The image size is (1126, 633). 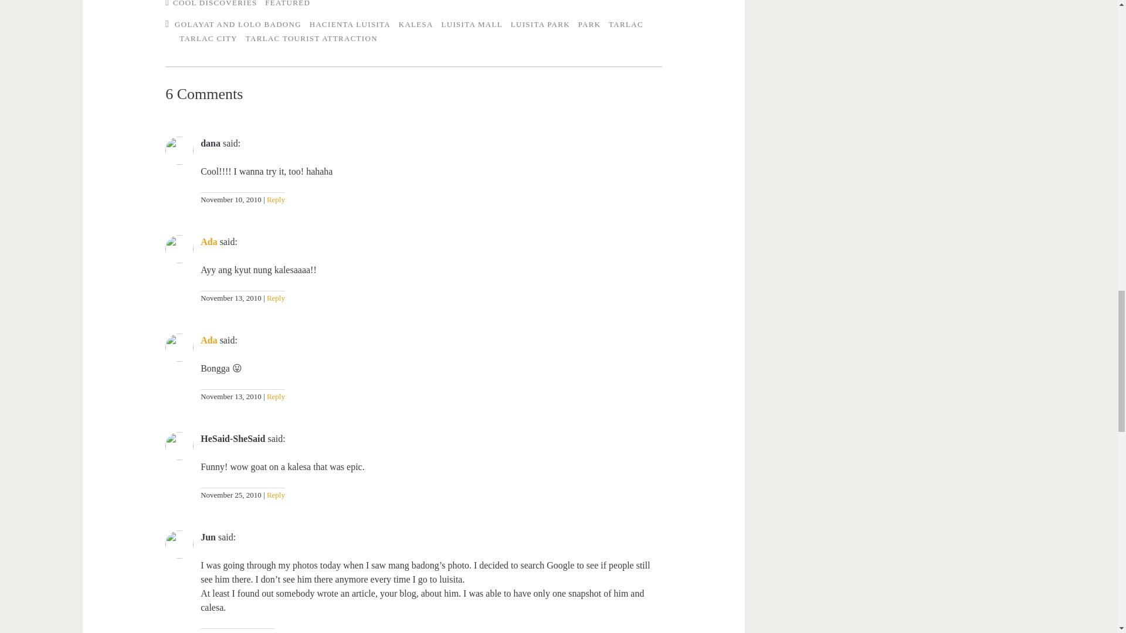 I want to click on HACIENTA LUISITA, so click(x=350, y=23).